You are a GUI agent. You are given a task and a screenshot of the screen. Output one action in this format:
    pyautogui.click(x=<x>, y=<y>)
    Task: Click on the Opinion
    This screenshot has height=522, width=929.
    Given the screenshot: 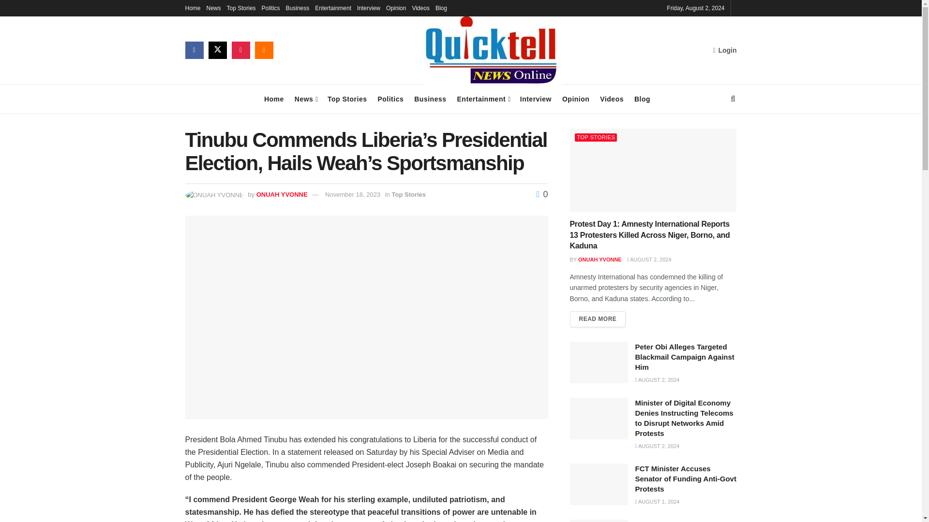 What is the action you would take?
    pyautogui.click(x=575, y=99)
    